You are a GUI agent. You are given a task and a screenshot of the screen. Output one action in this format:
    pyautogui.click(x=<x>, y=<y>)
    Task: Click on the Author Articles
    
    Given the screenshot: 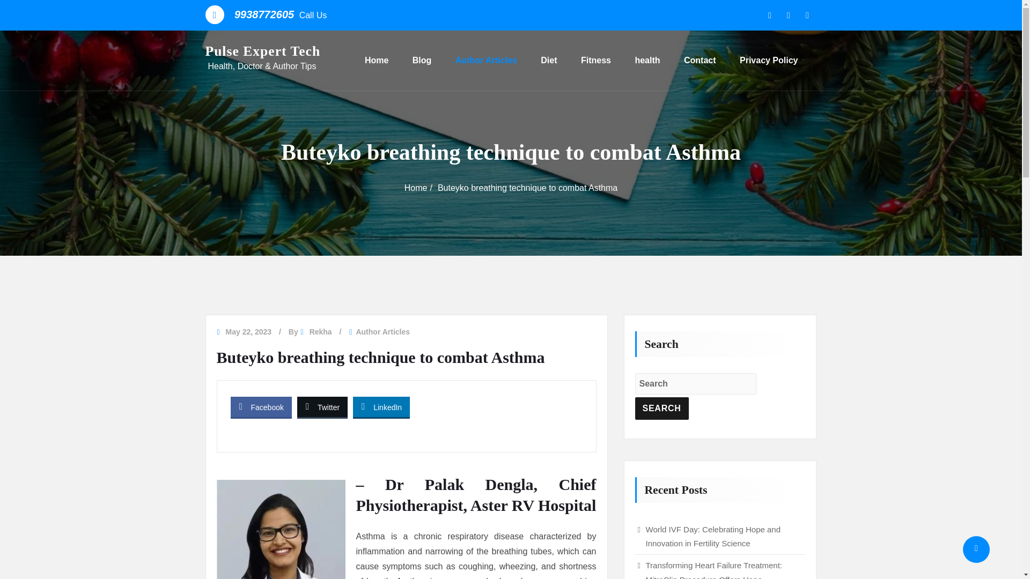 What is the action you would take?
    pyautogui.click(x=486, y=60)
    